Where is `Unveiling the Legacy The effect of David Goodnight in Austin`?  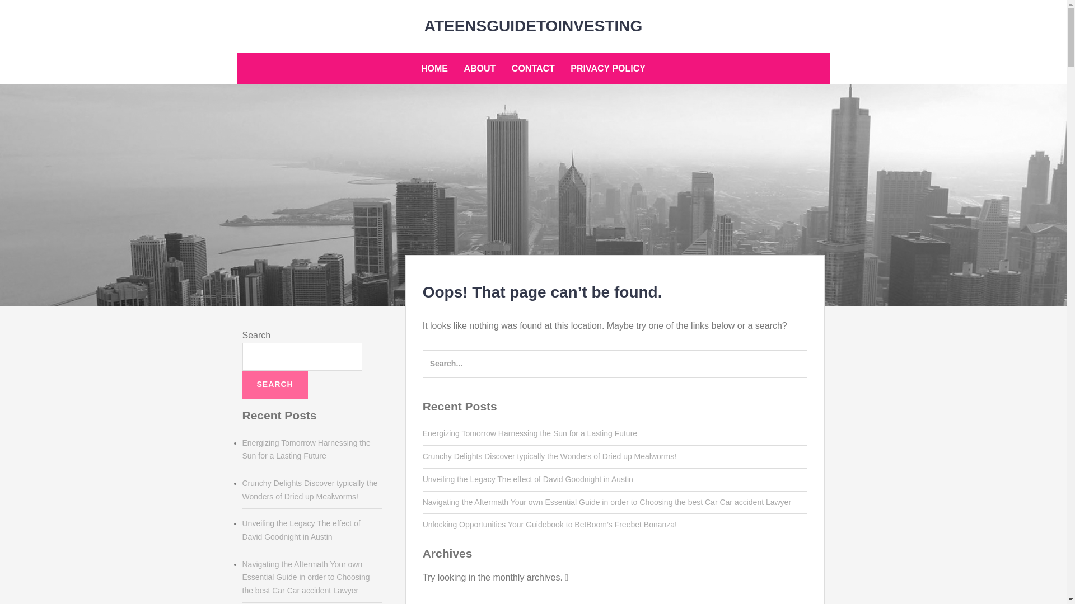
Unveiling the Legacy The effect of David Goodnight in Austin is located at coordinates (301, 530).